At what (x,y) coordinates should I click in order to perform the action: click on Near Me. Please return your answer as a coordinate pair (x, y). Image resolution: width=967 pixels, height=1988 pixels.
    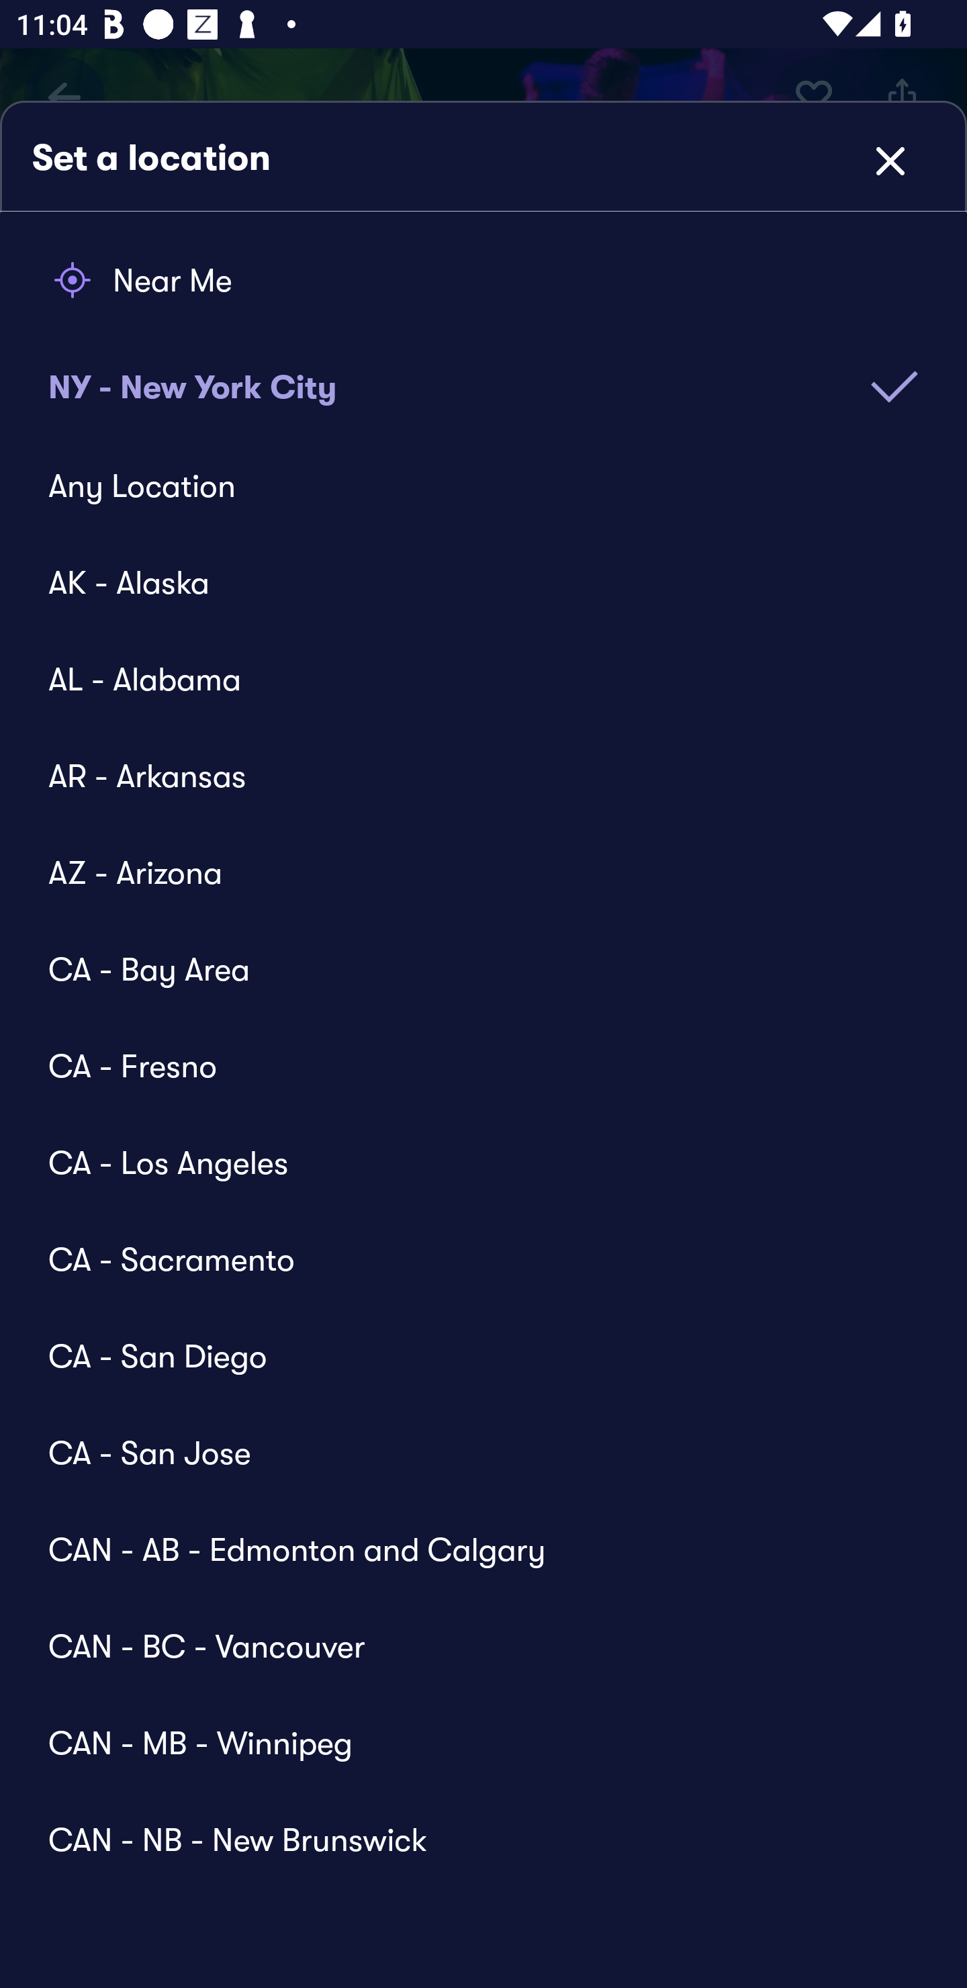
    Looking at the image, I should click on (483, 280).